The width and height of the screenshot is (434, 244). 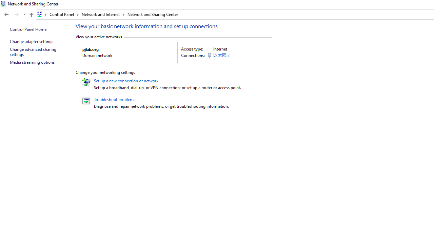 I want to click on Up to "Network and Internet" (Alt + Up Arrow), so click(x=31, y=15).